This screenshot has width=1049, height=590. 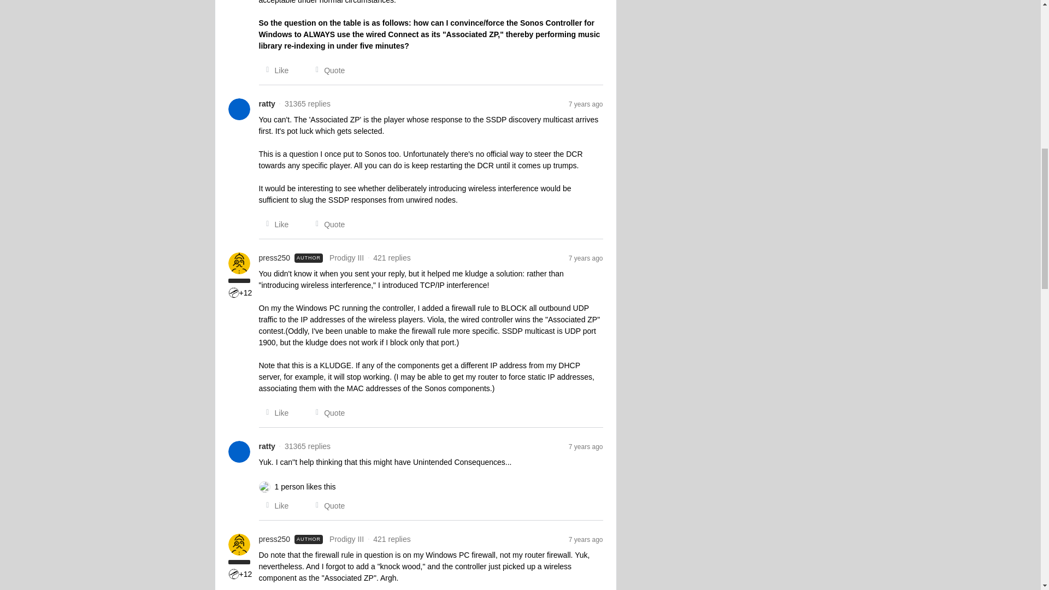 I want to click on press250, so click(x=274, y=258).